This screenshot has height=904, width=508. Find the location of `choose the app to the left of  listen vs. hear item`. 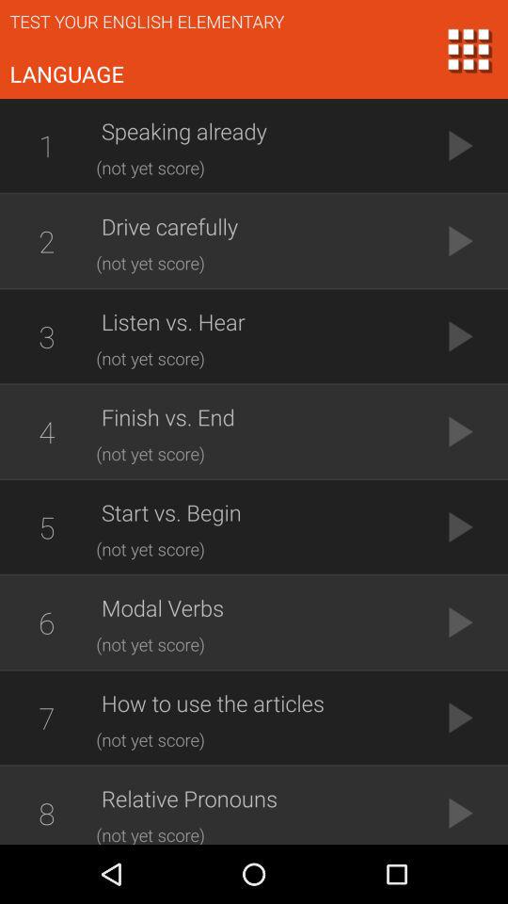

choose the app to the left of  listen vs. hear item is located at coordinates (46, 336).